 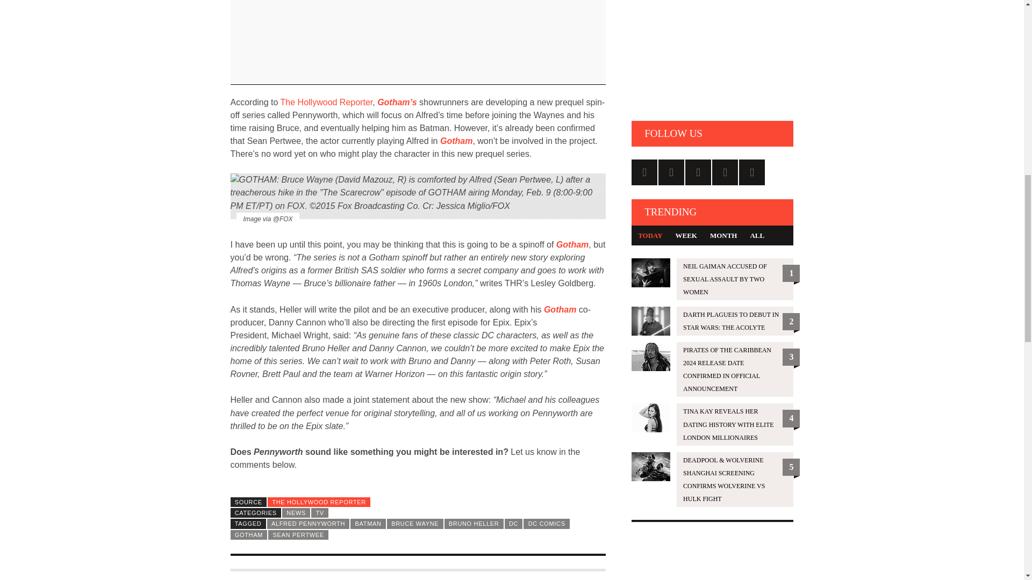 I want to click on View all posts tagged DC, so click(x=514, y=523).